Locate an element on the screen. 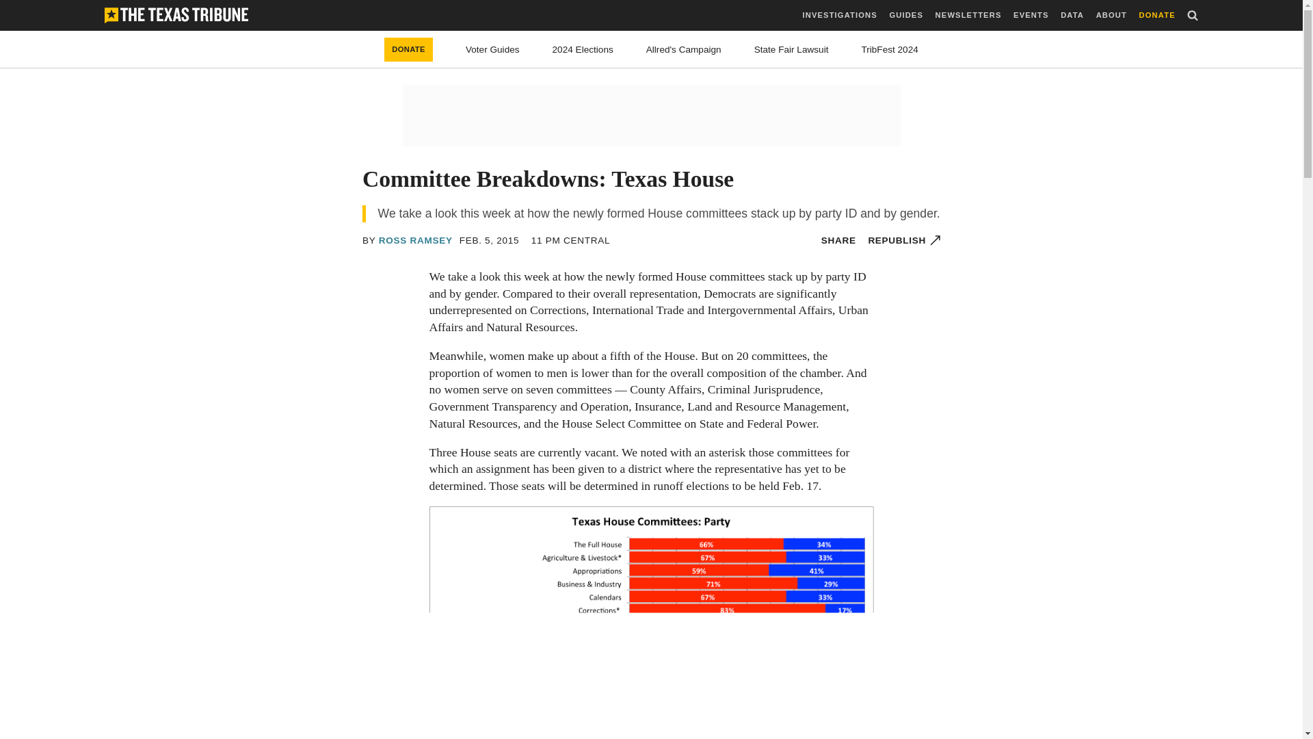 This screenshot has height=739, width=1313. 2015-02-05 23:00 CST is located at coordinates (570, 240).